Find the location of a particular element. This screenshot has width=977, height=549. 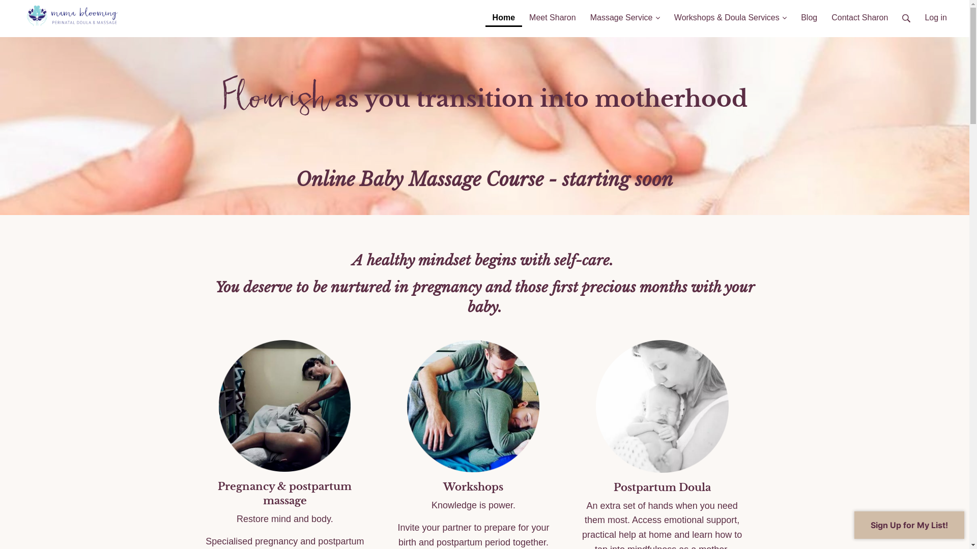

Home
(current) is located at coordinates (504, 13).